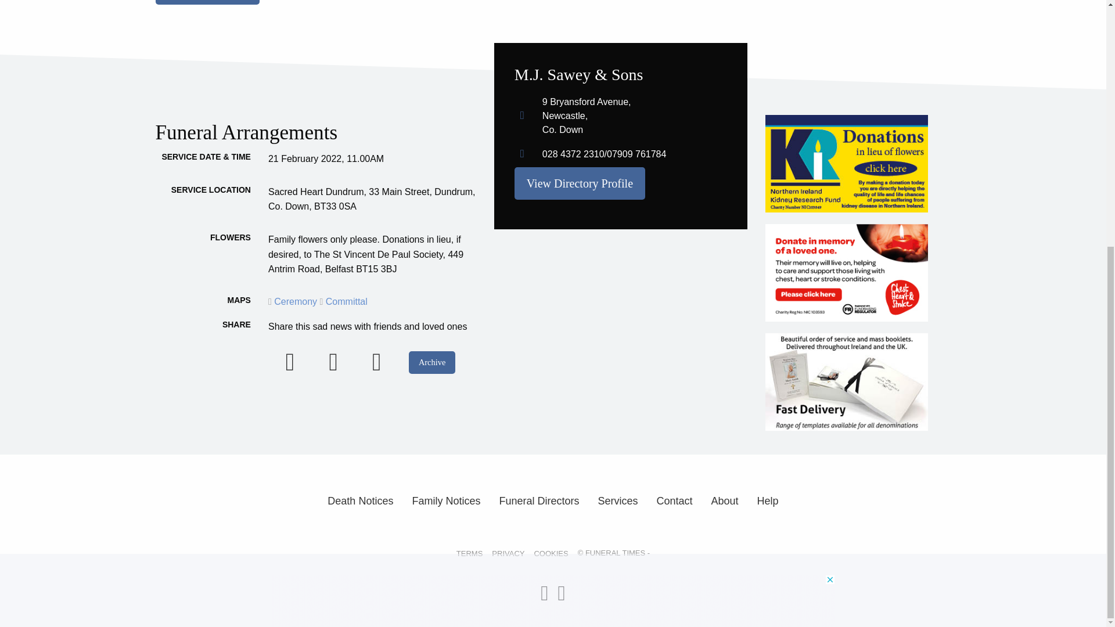 This screenshot has height=627, width=1115. What do you see at coordinates (580, 183) in the screenshot?
I see `View Directory Profile` at bounding box center [580, 183].